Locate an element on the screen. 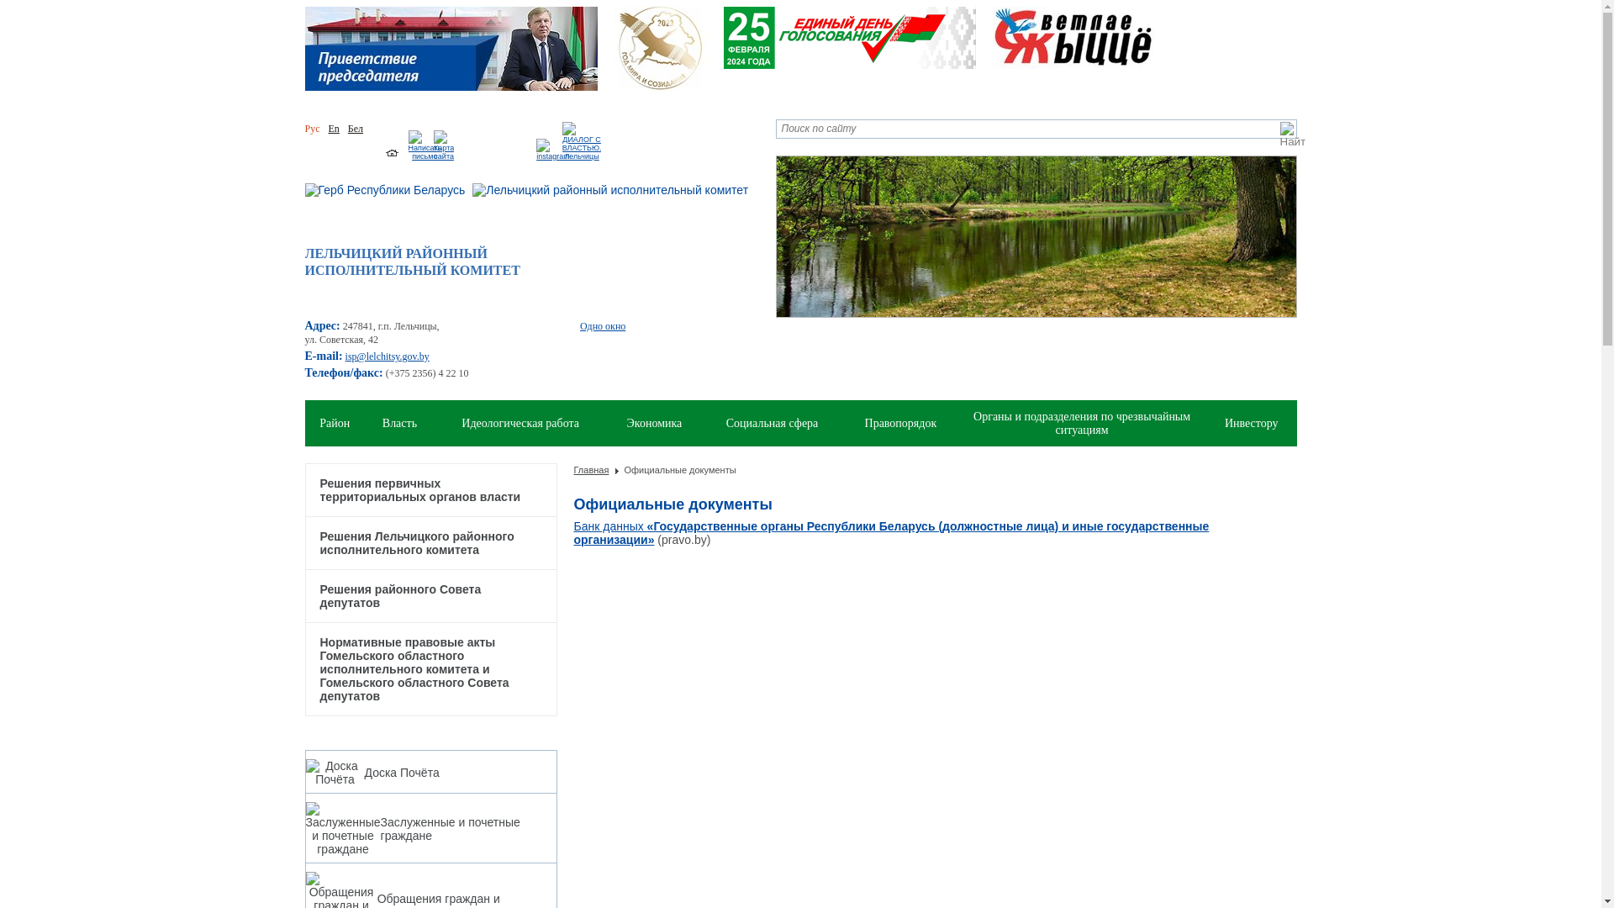 This screenshot has height=908, width=1614. instagram is located at coordinates (553, 156).